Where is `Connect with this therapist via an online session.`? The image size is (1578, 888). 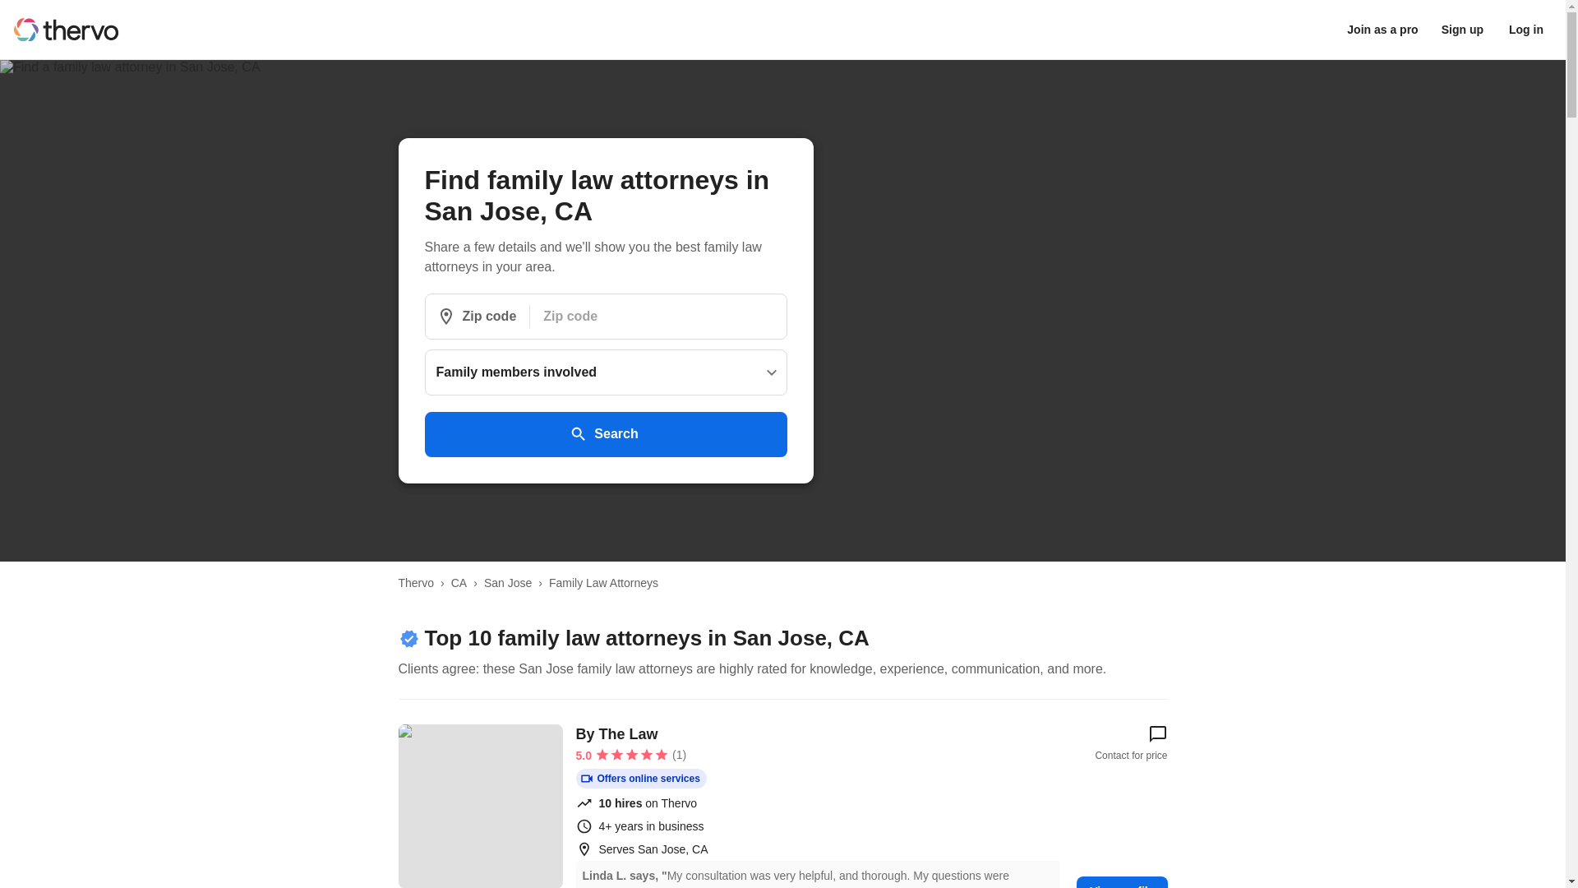 Connect with this therapist via an online session. is located at coordinates (640, 779).